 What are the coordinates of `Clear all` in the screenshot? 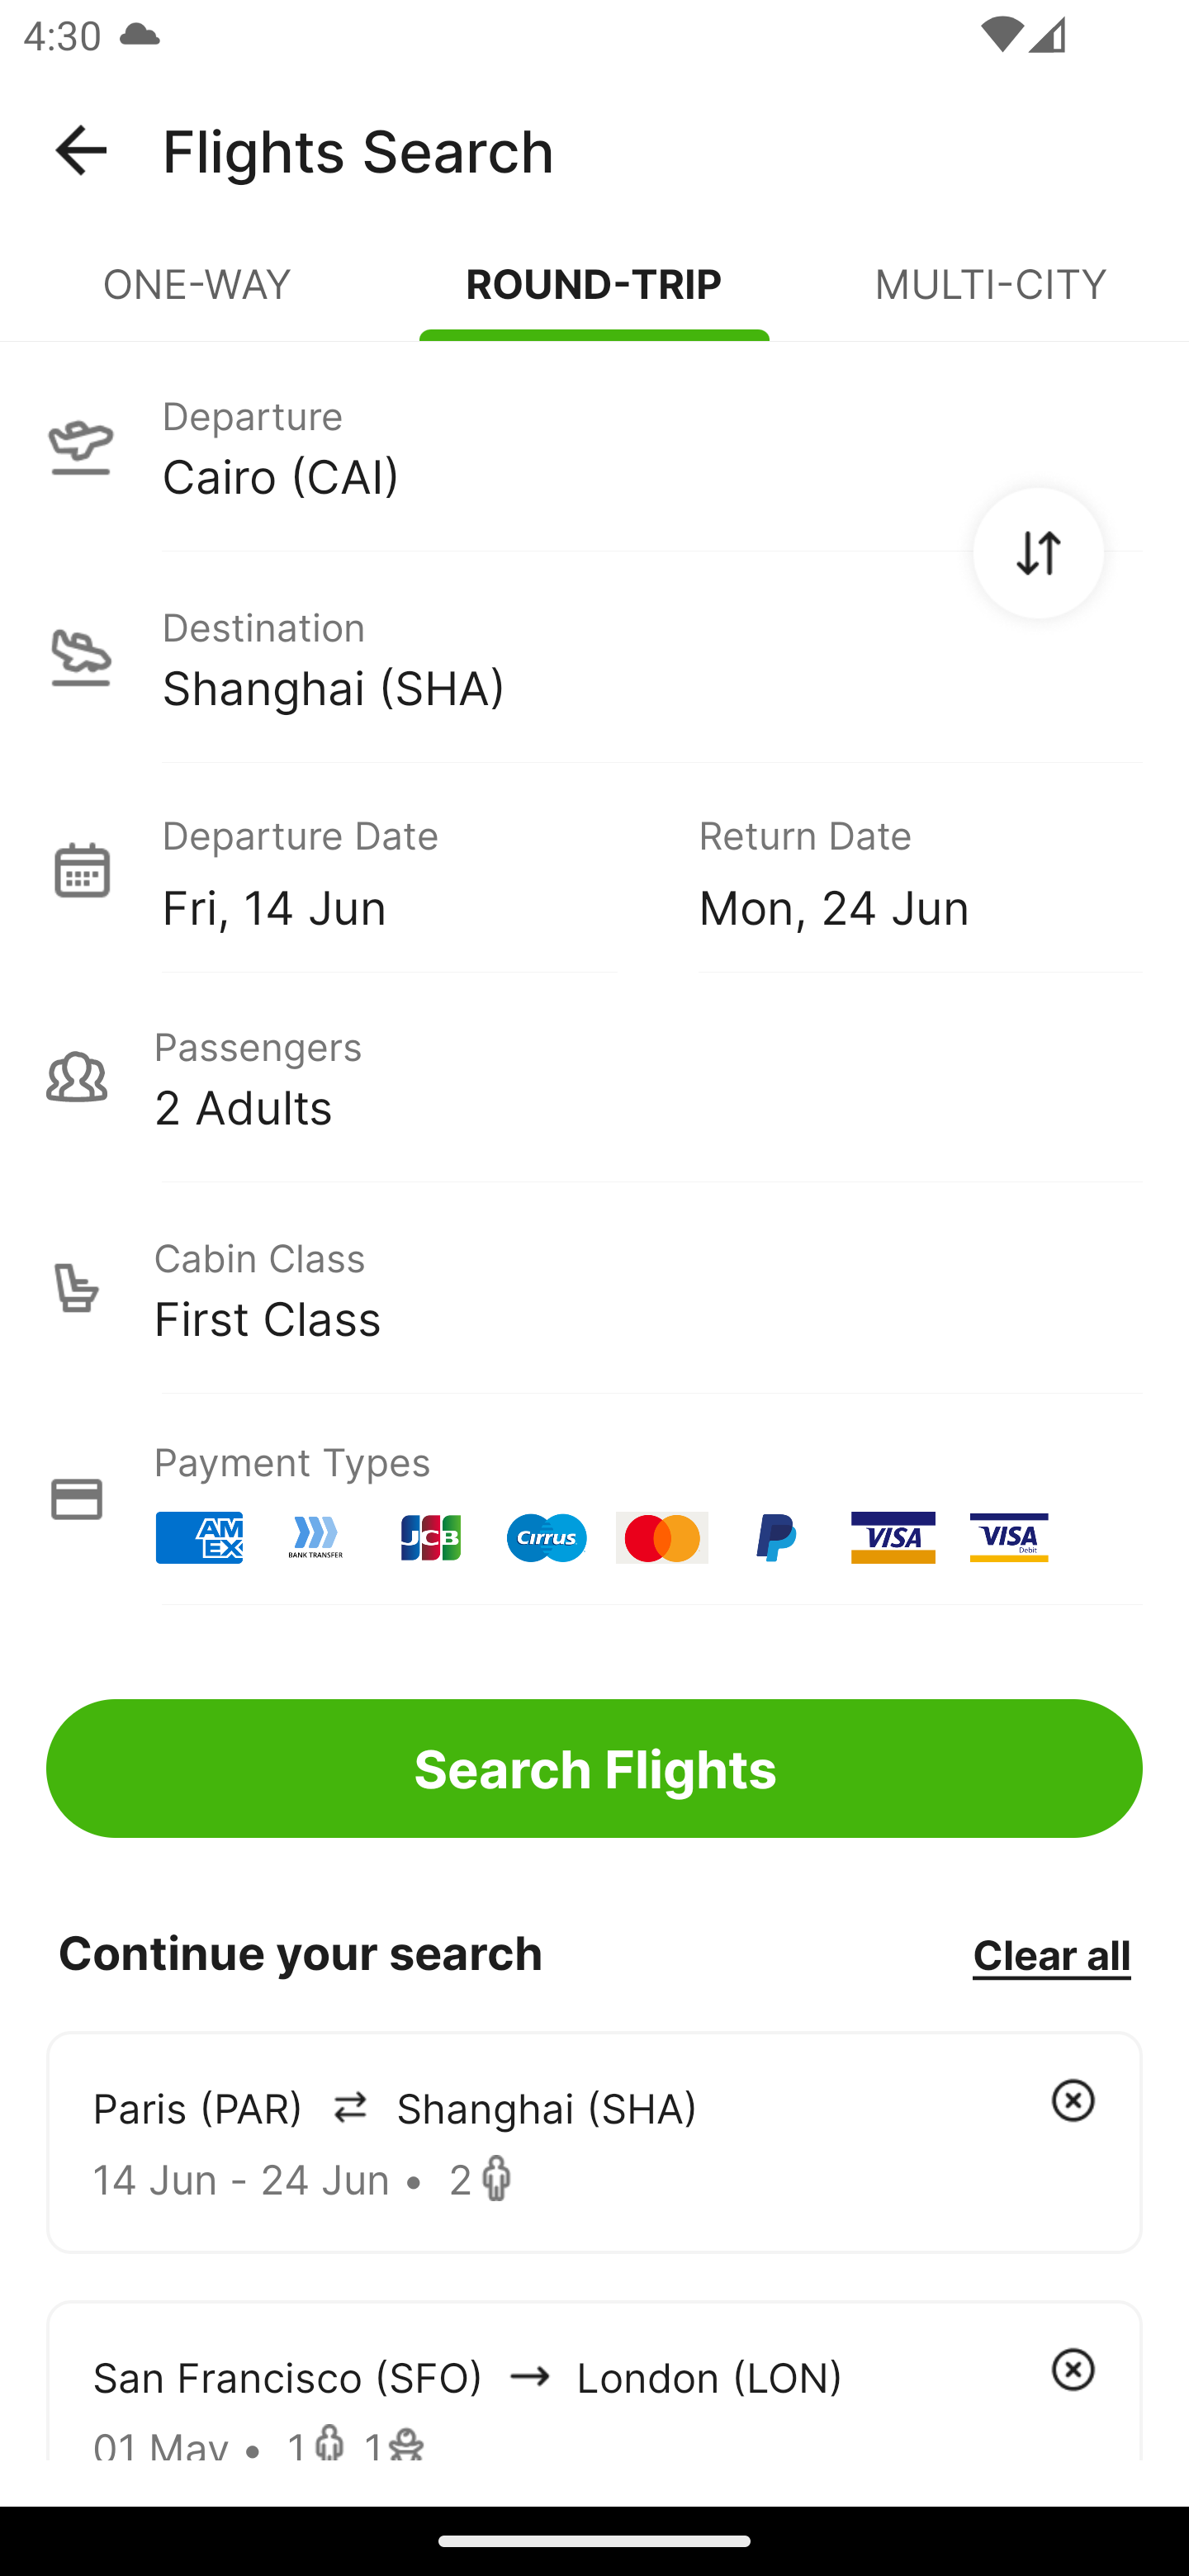 It's located at (1051, 1953).